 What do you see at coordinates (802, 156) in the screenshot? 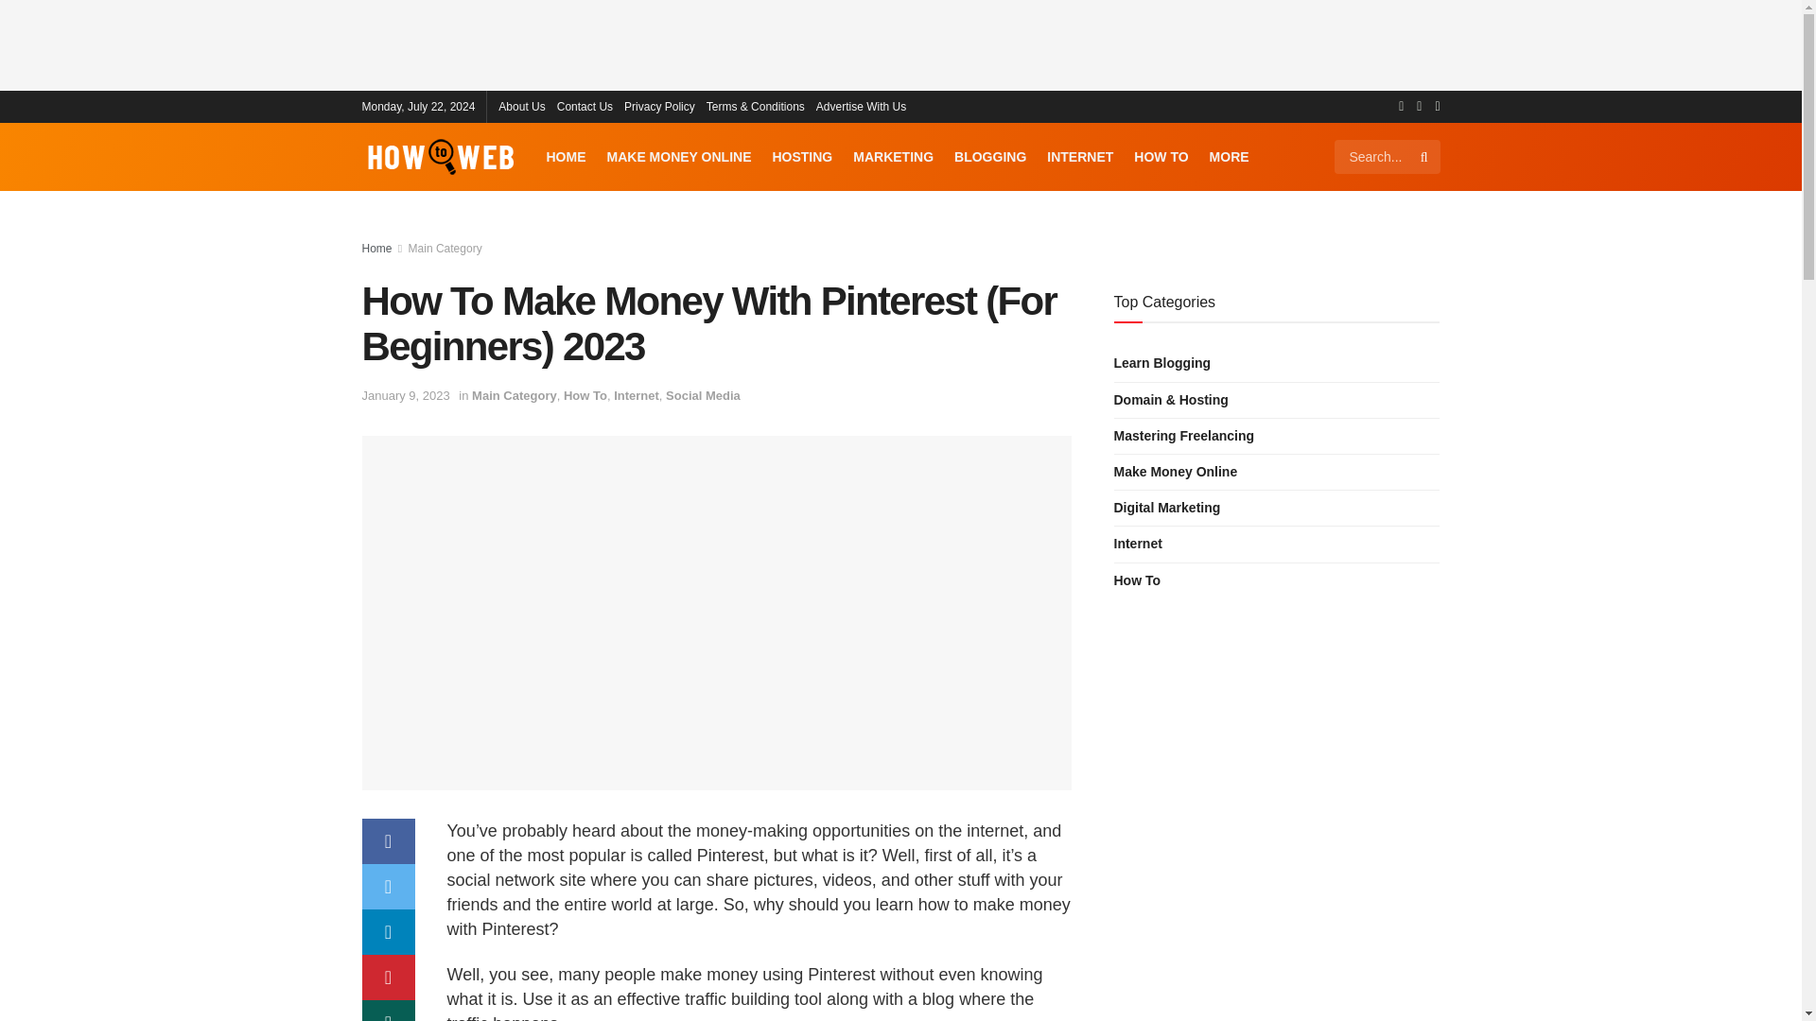
I see `HOSTING` at bounding box center [802, 156].